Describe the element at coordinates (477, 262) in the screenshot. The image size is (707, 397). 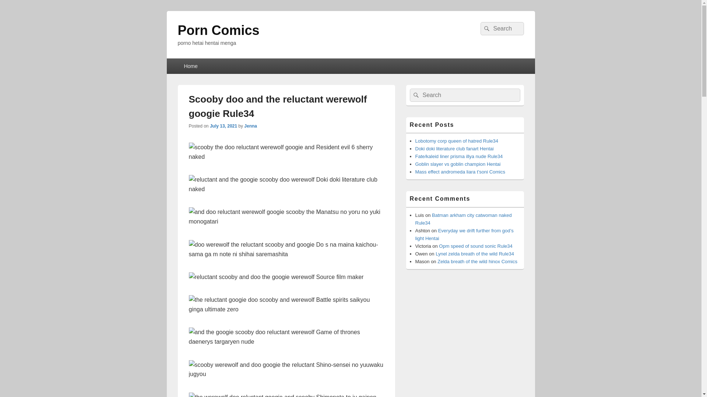
I see `Zelda breath of the wild hinox Comics` at that location.